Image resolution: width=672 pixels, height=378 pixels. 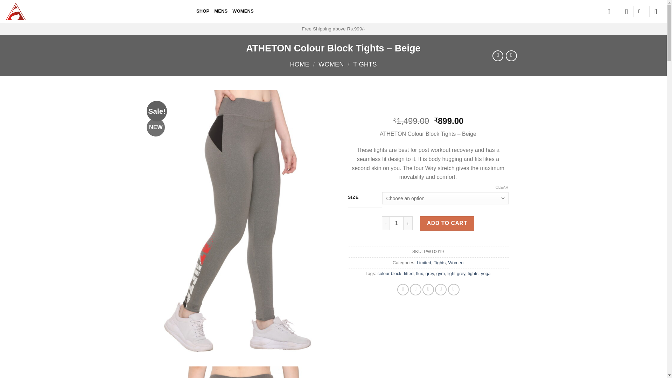 I want to click on Limited, so click(x=423, y=262).